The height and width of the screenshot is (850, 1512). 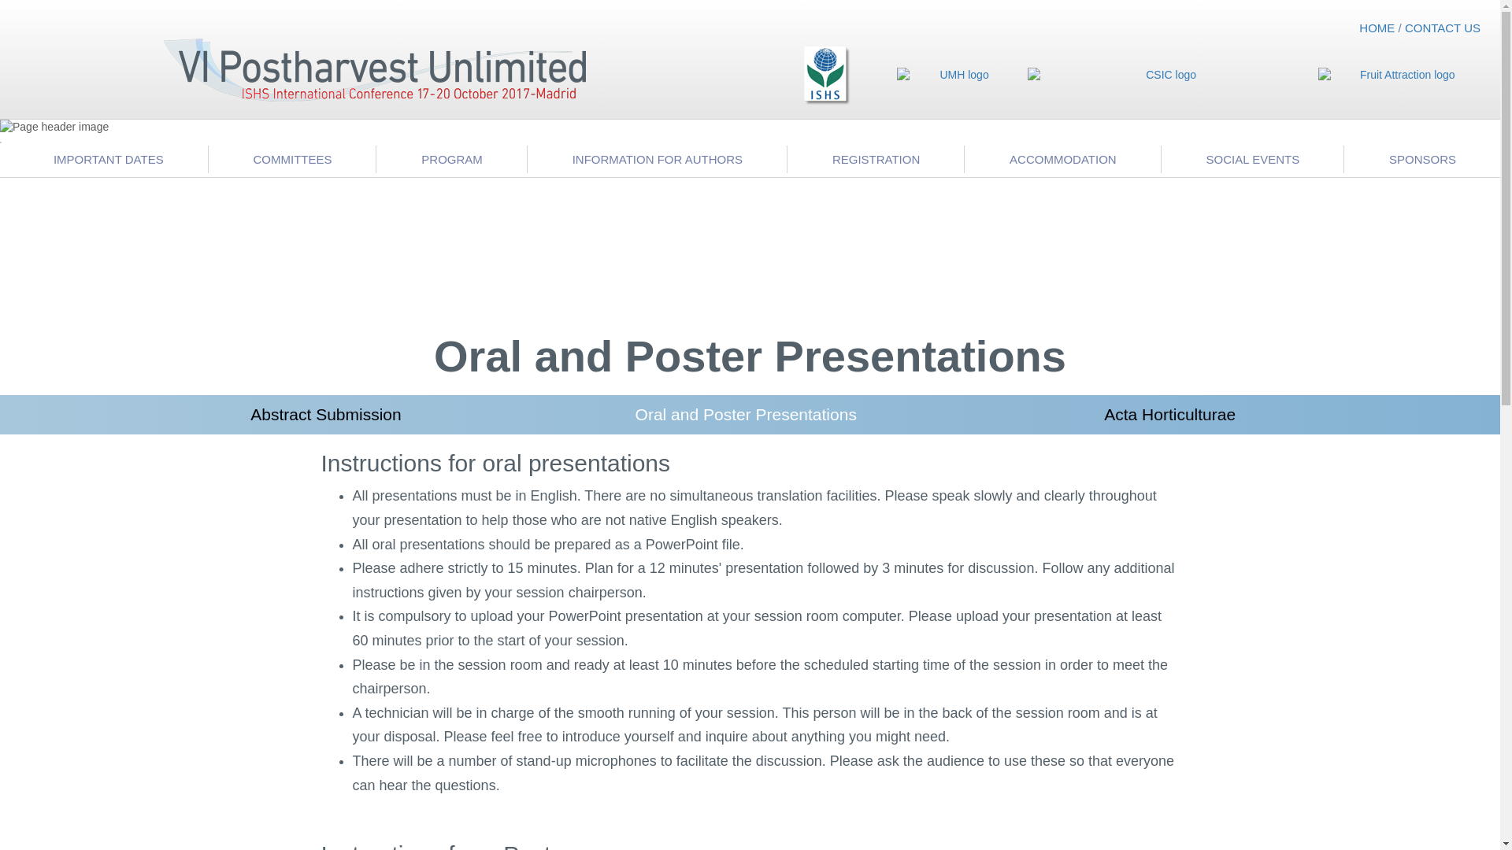 I want to click on COMMITTEES, so click(x=292, y=159).